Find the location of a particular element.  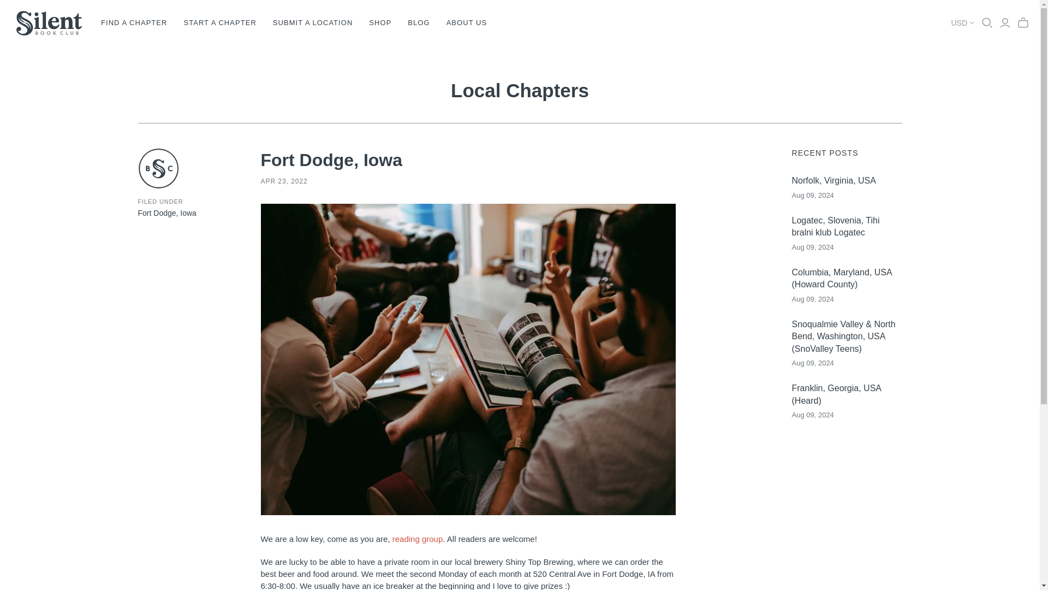

Fort Dodge, Iowa is located at coordinates (332, 160).